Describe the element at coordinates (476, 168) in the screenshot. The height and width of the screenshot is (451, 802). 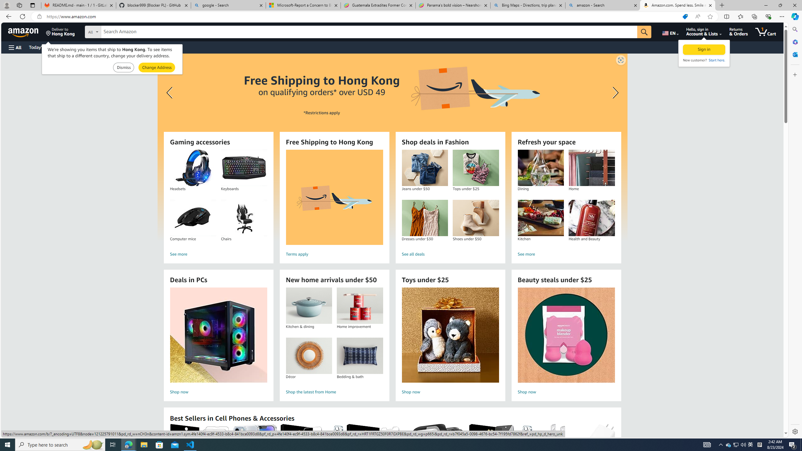
I see `Tops under $25` at that location.